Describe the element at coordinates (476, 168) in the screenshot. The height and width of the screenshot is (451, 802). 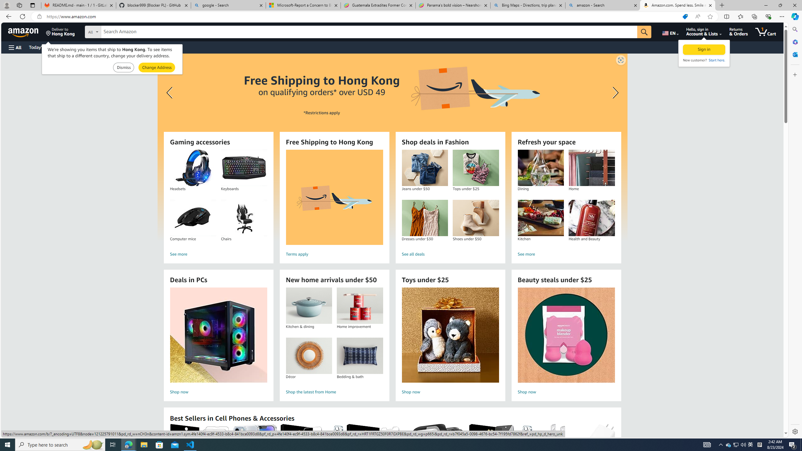
I see `Tops under $25` at that location.